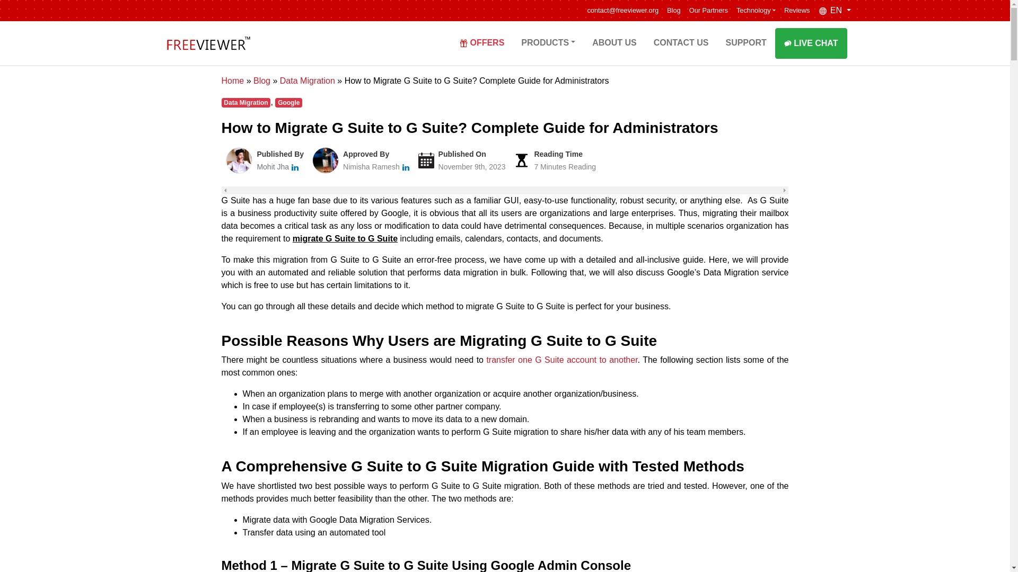  What do you see at coordinates (481, 42) in the screenshot?
I see `OFFERS` at bounding box center [481, 42].